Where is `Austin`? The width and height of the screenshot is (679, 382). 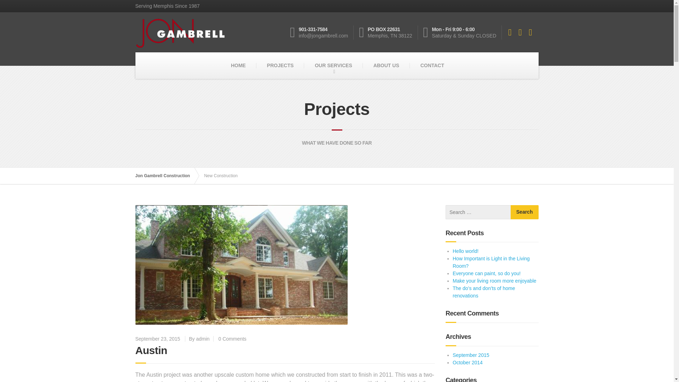 Austin is located at coordinates (166, 175).